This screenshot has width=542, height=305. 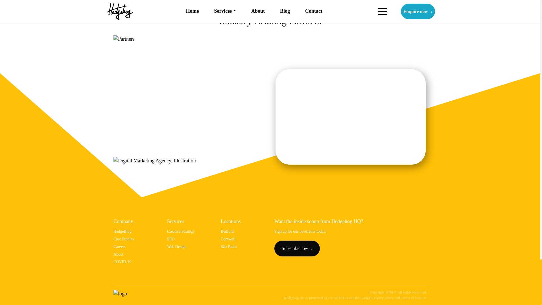 What do you see at coordinates (297, 249) in the screenshot?
I see `Subscribe now` at bounding box center [297, 249].